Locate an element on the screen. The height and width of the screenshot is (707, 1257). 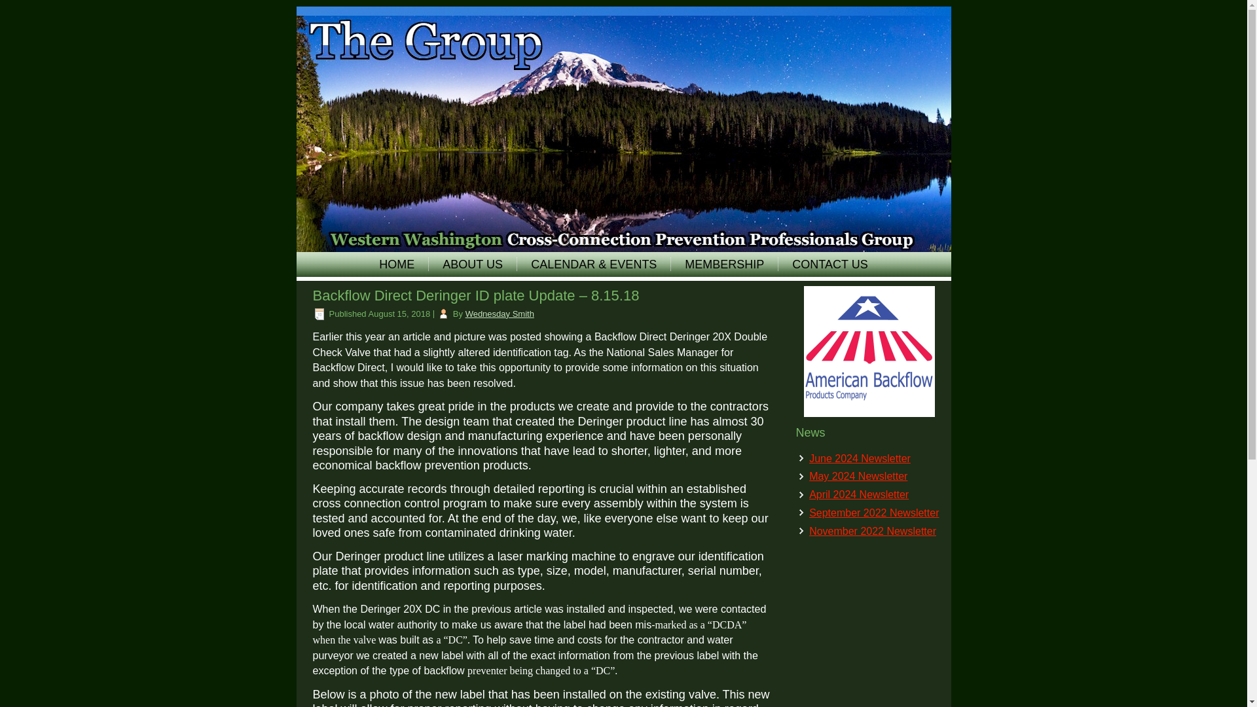
ABOUT US is located at coordinates (473, 264).